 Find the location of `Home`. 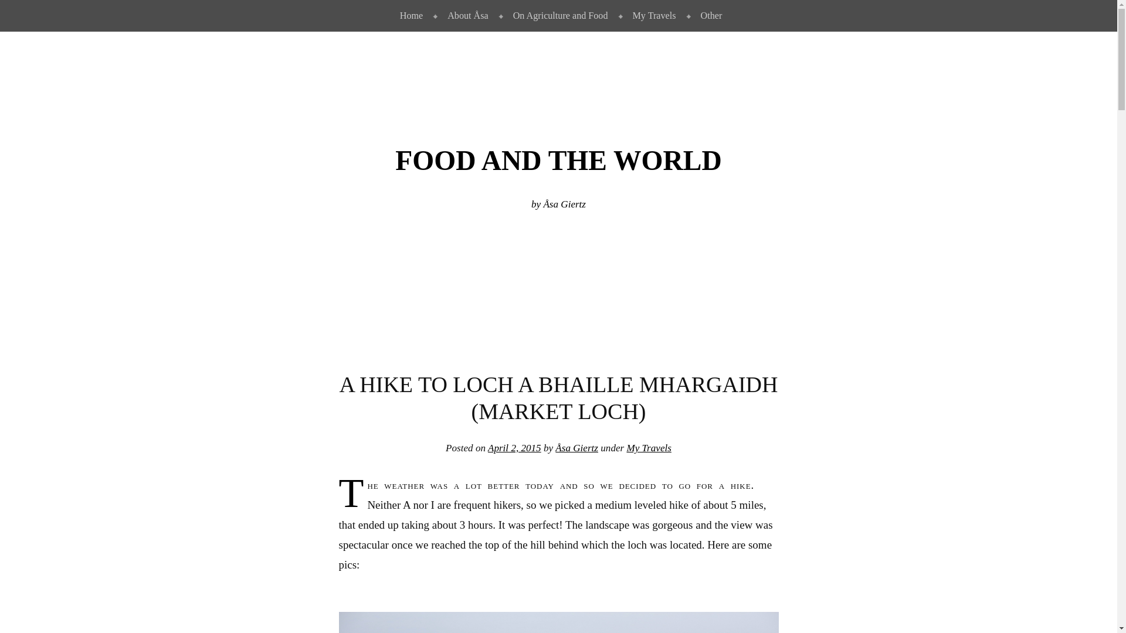

Home is located at coordinates (408, 16).